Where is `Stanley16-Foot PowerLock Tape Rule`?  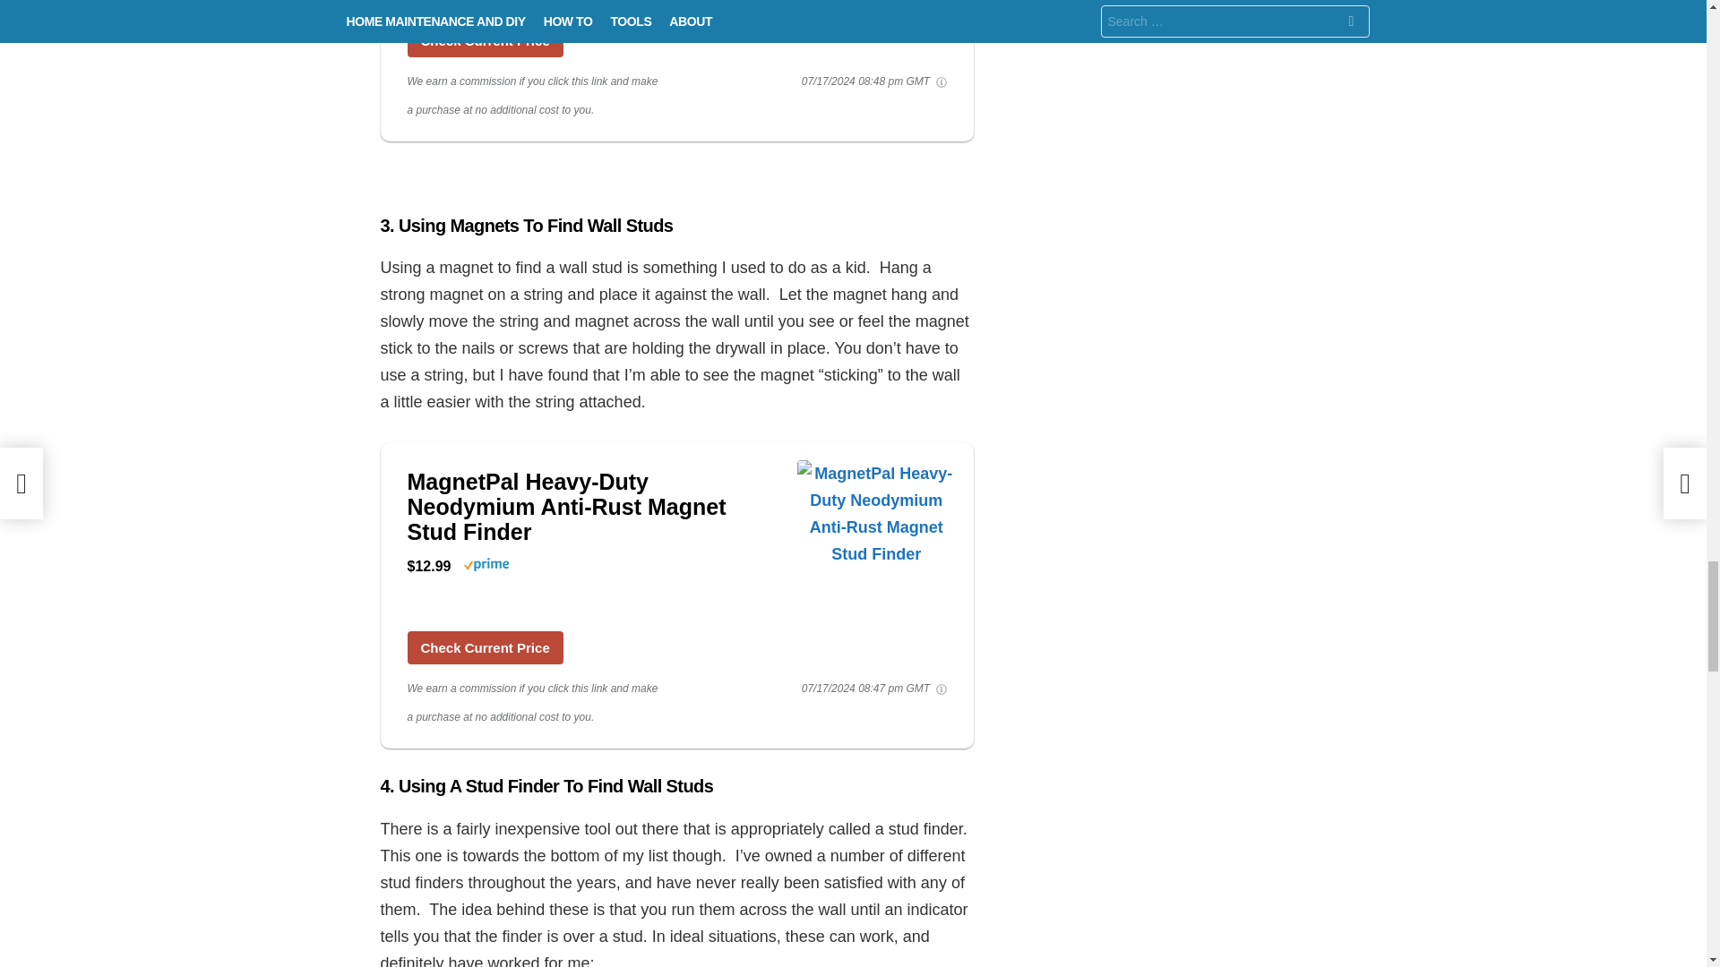 Stanley16-Foot PowerLock Tape Rule is located at coordinates (876, 5).